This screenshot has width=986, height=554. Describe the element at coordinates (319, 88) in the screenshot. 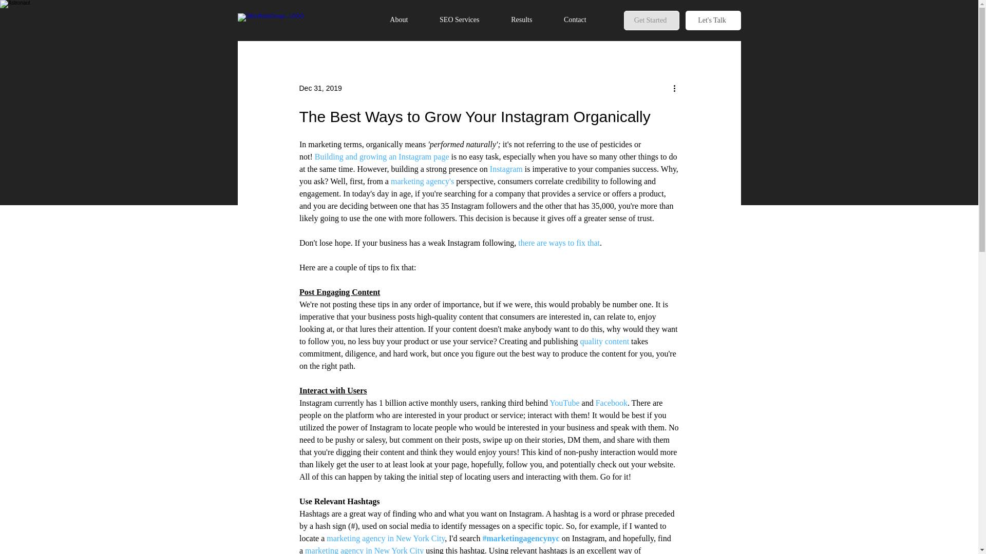

I see `Dec 31, 2019` at that location.